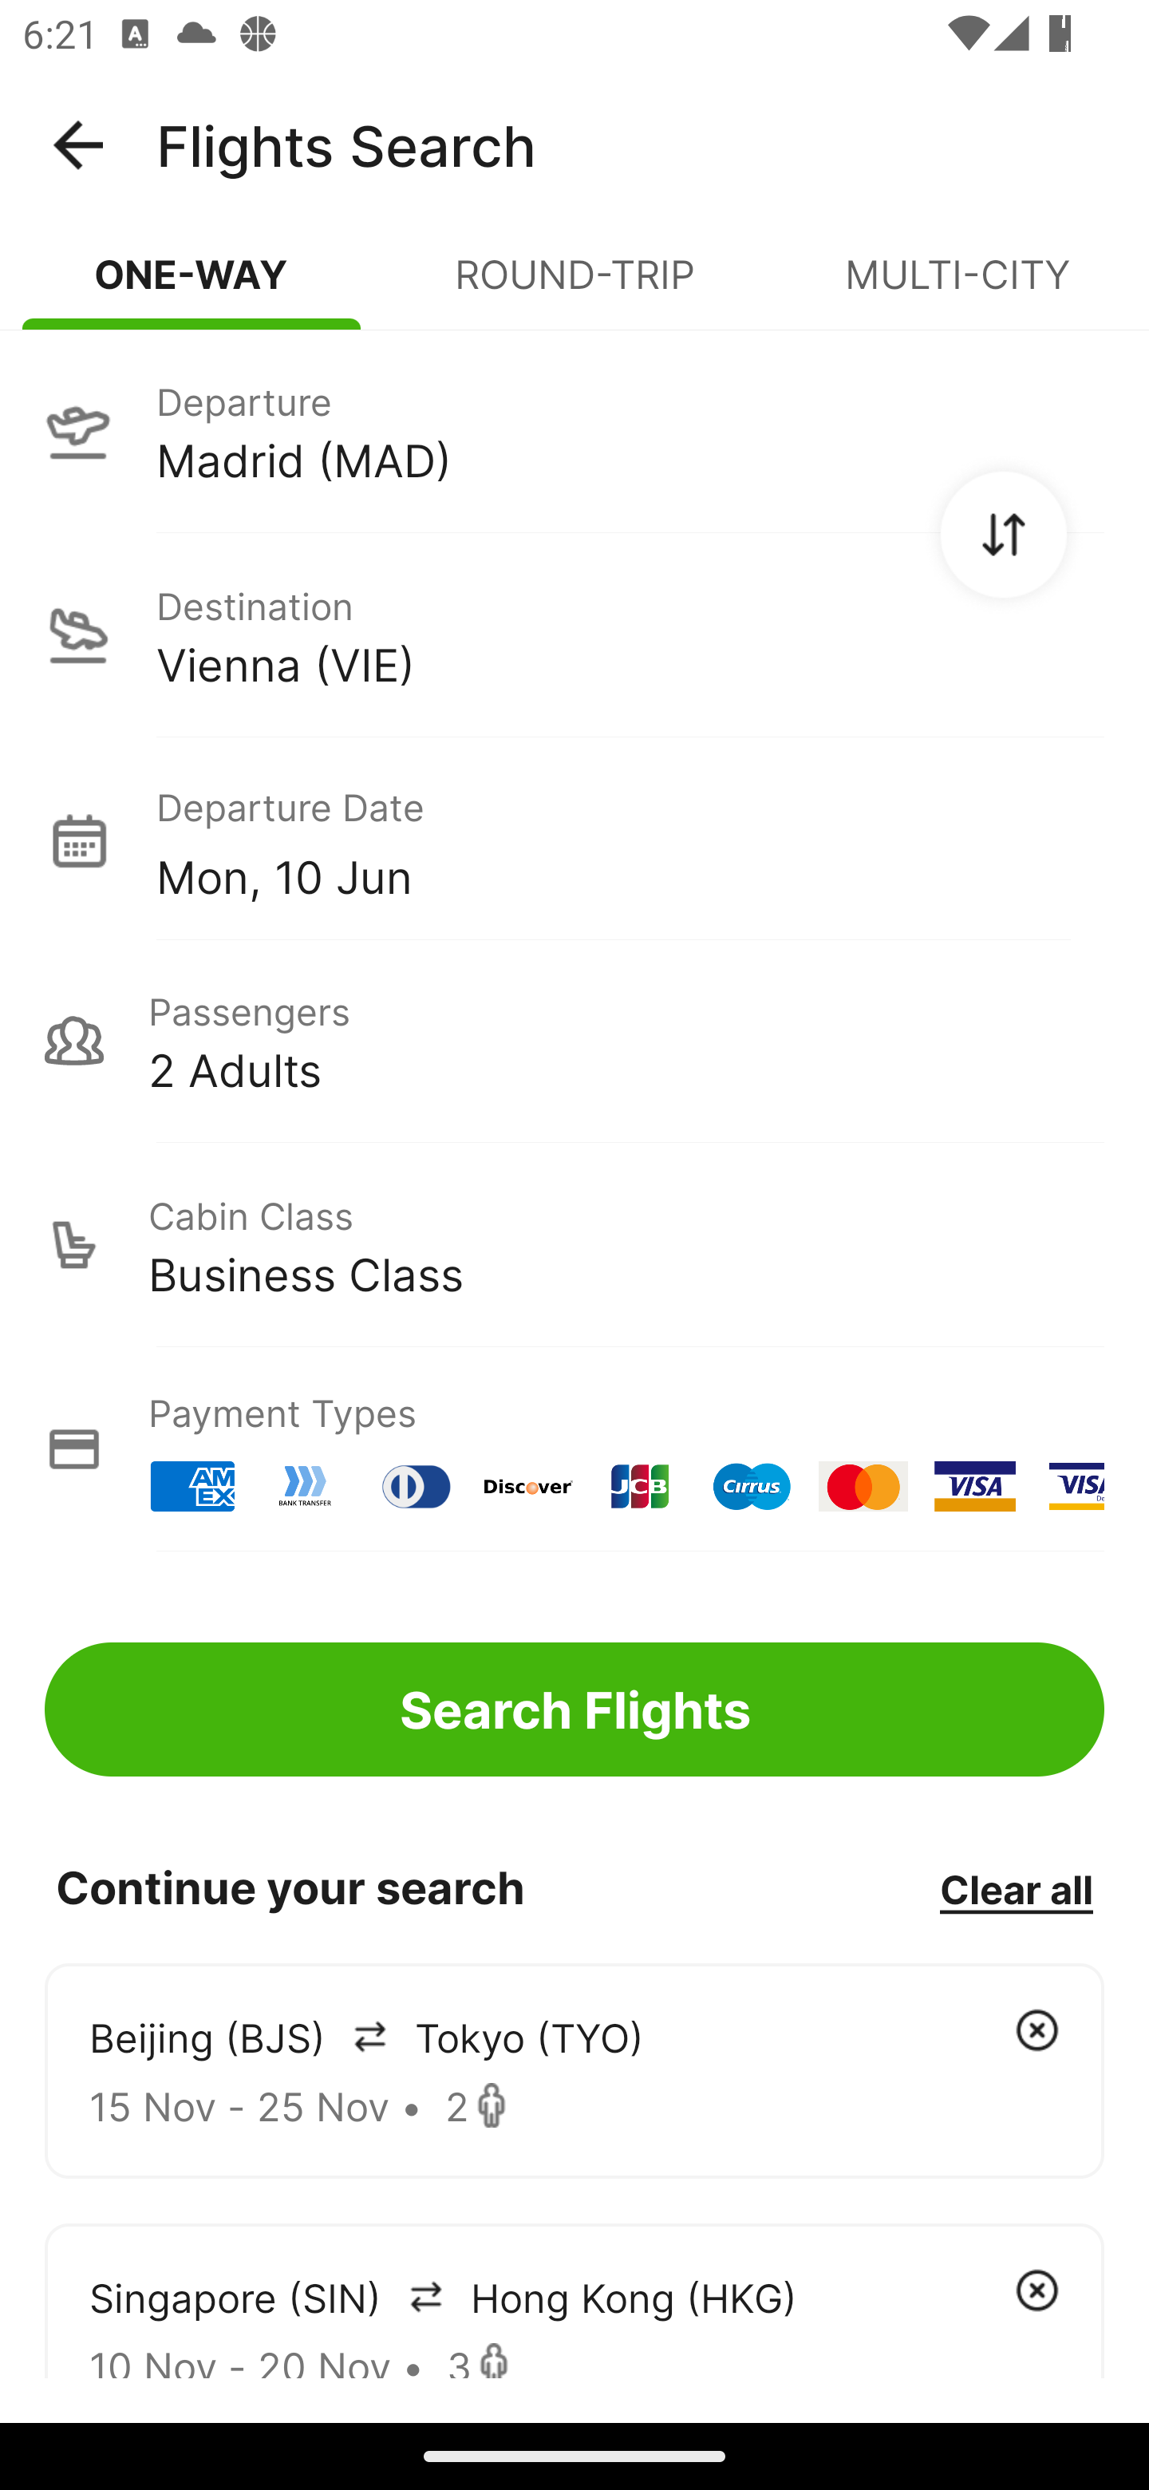  Describe the element at coordinates (630, 840) in the screenshot. I see `Departure Date Mon, 10 Jun` at that location.